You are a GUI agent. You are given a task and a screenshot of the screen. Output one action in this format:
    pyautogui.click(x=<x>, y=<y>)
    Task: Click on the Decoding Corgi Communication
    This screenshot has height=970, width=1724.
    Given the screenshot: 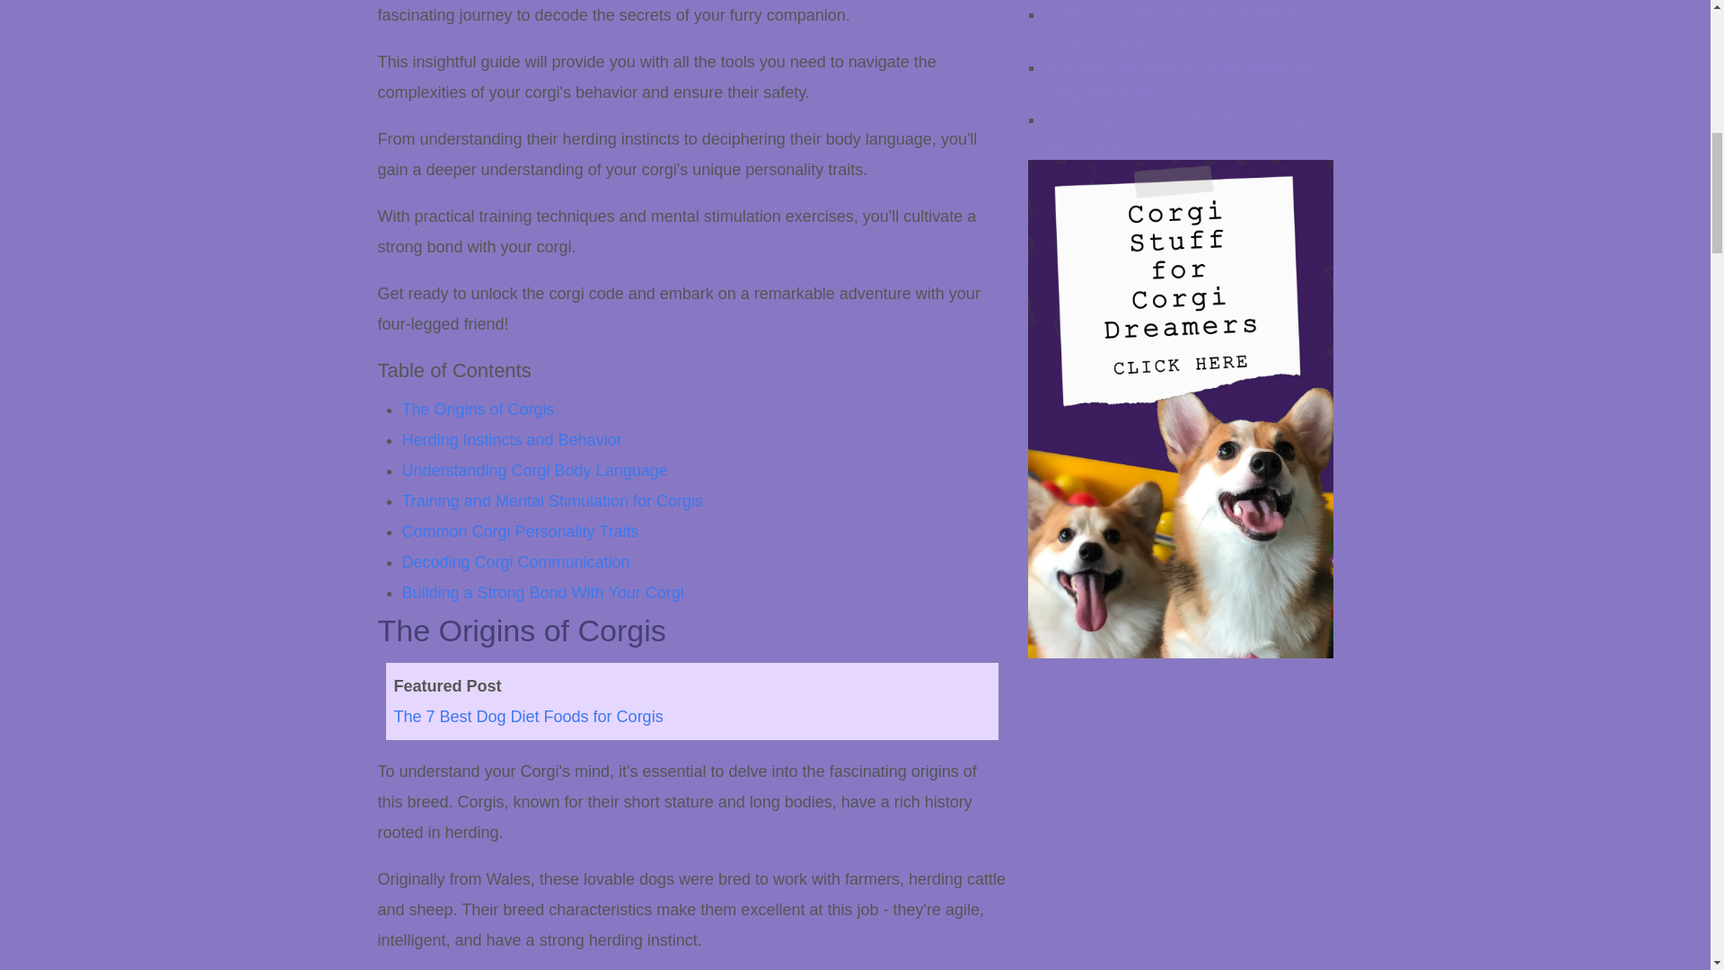 What is the action you would take?
    pyautogui.click(x=515, y=562)
    